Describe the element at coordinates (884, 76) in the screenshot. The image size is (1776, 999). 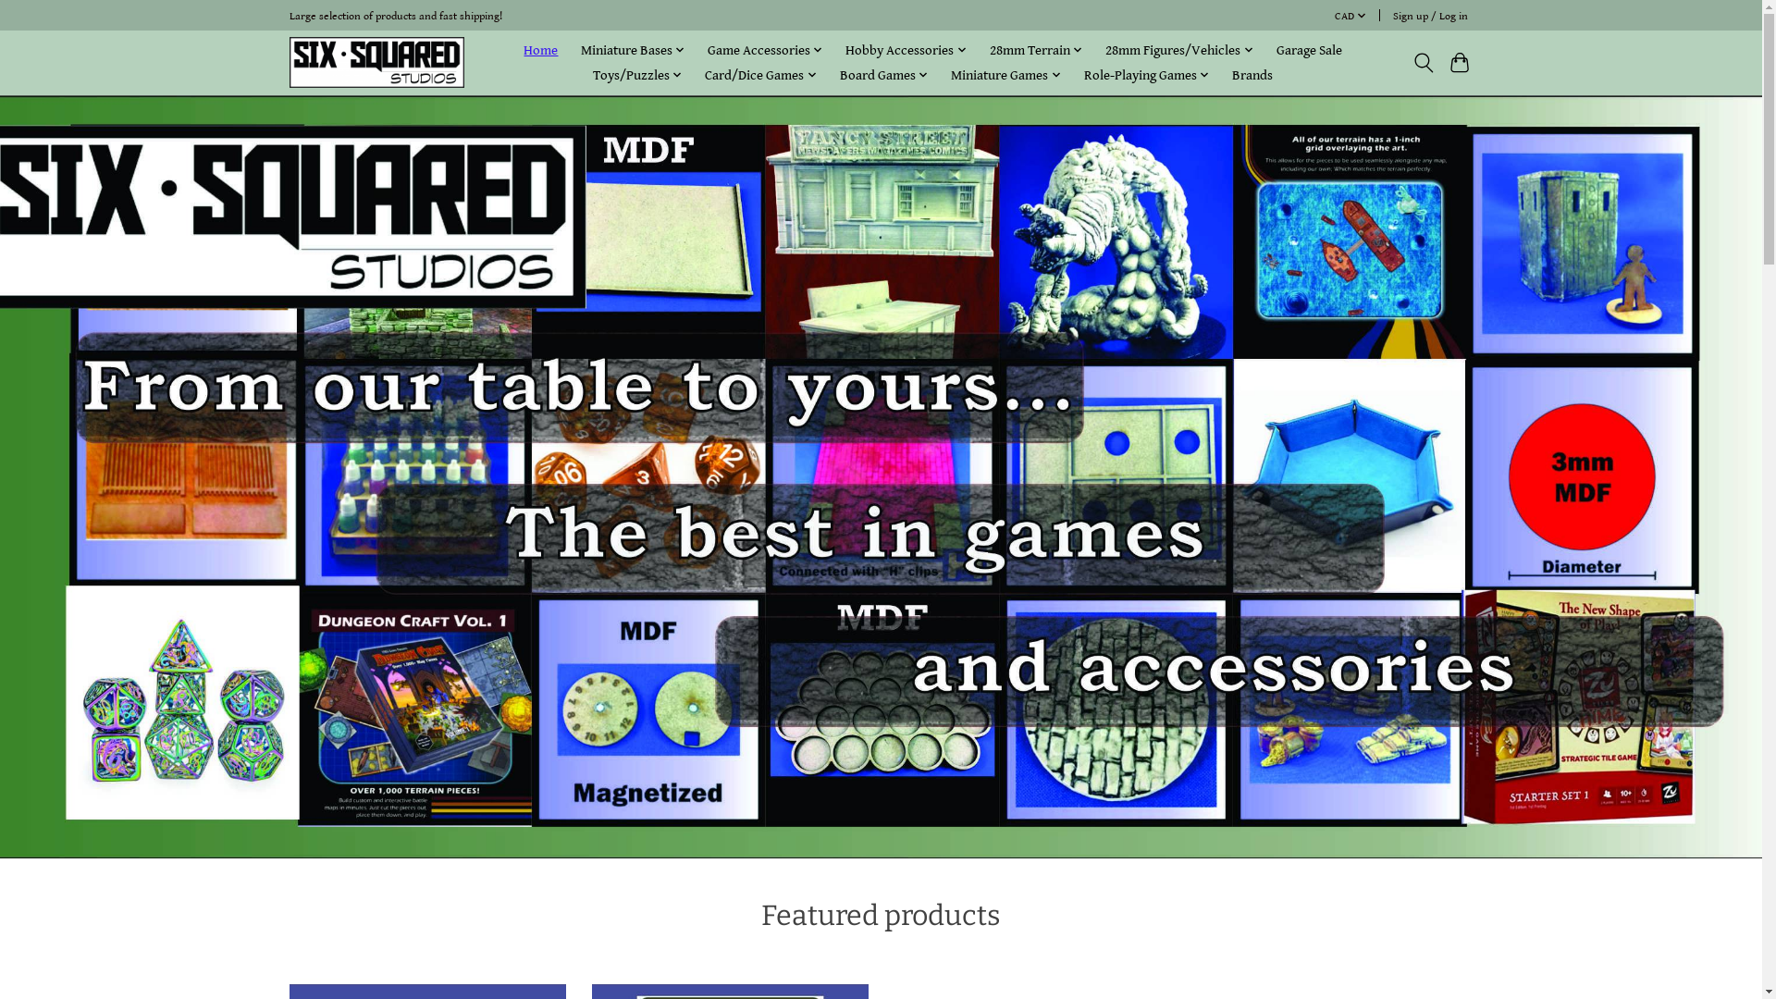
I see `Board Games` at that location.